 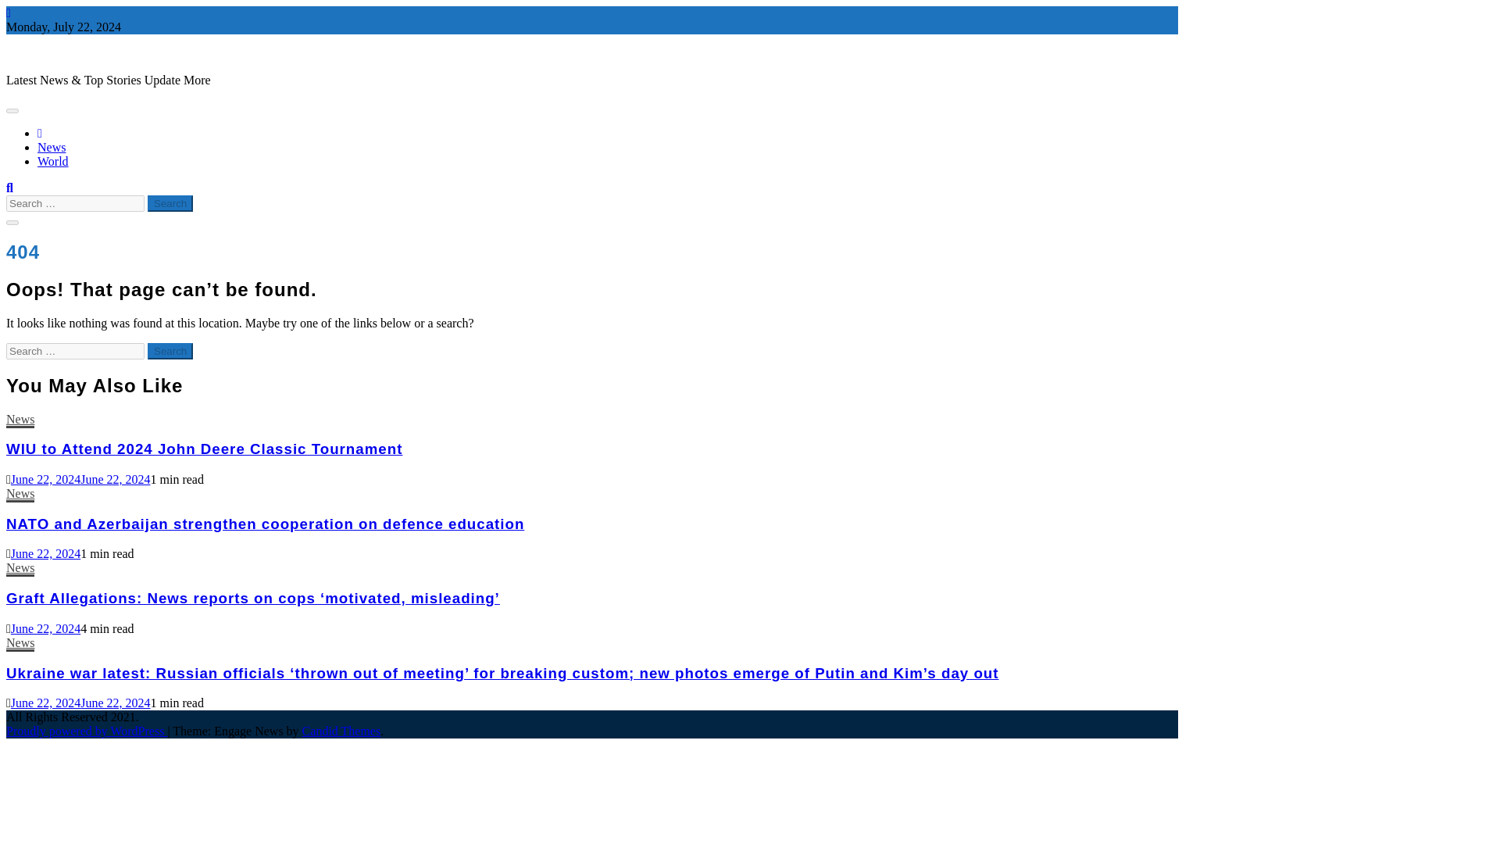 I want to click on June 22, 2024, so click(x=45, y=628).